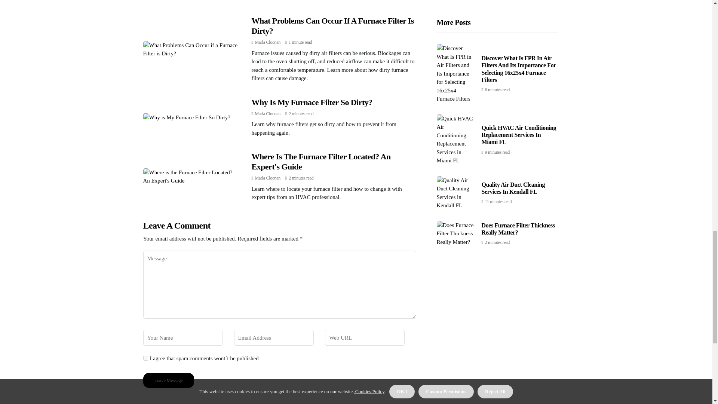  What do you see at coordinates (312, 102) in the screenshot?
I see `Why Is My Furnace Filter So Dirty?` at bounding box center [312, 102].